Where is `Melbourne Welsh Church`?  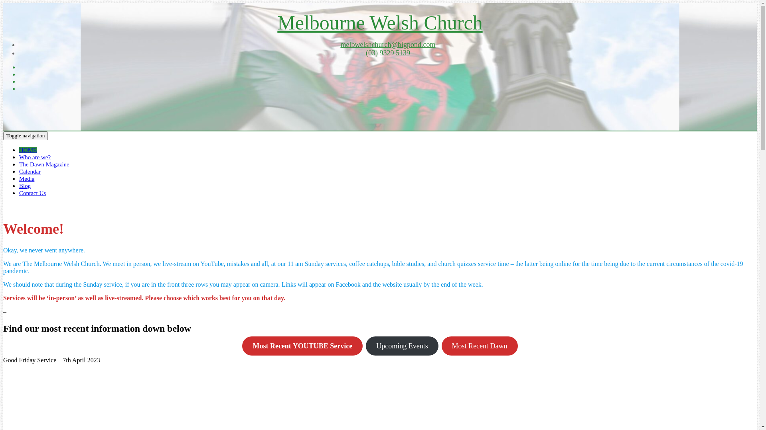
Melbourne Welsh Church is located at coordinates (380, 23).